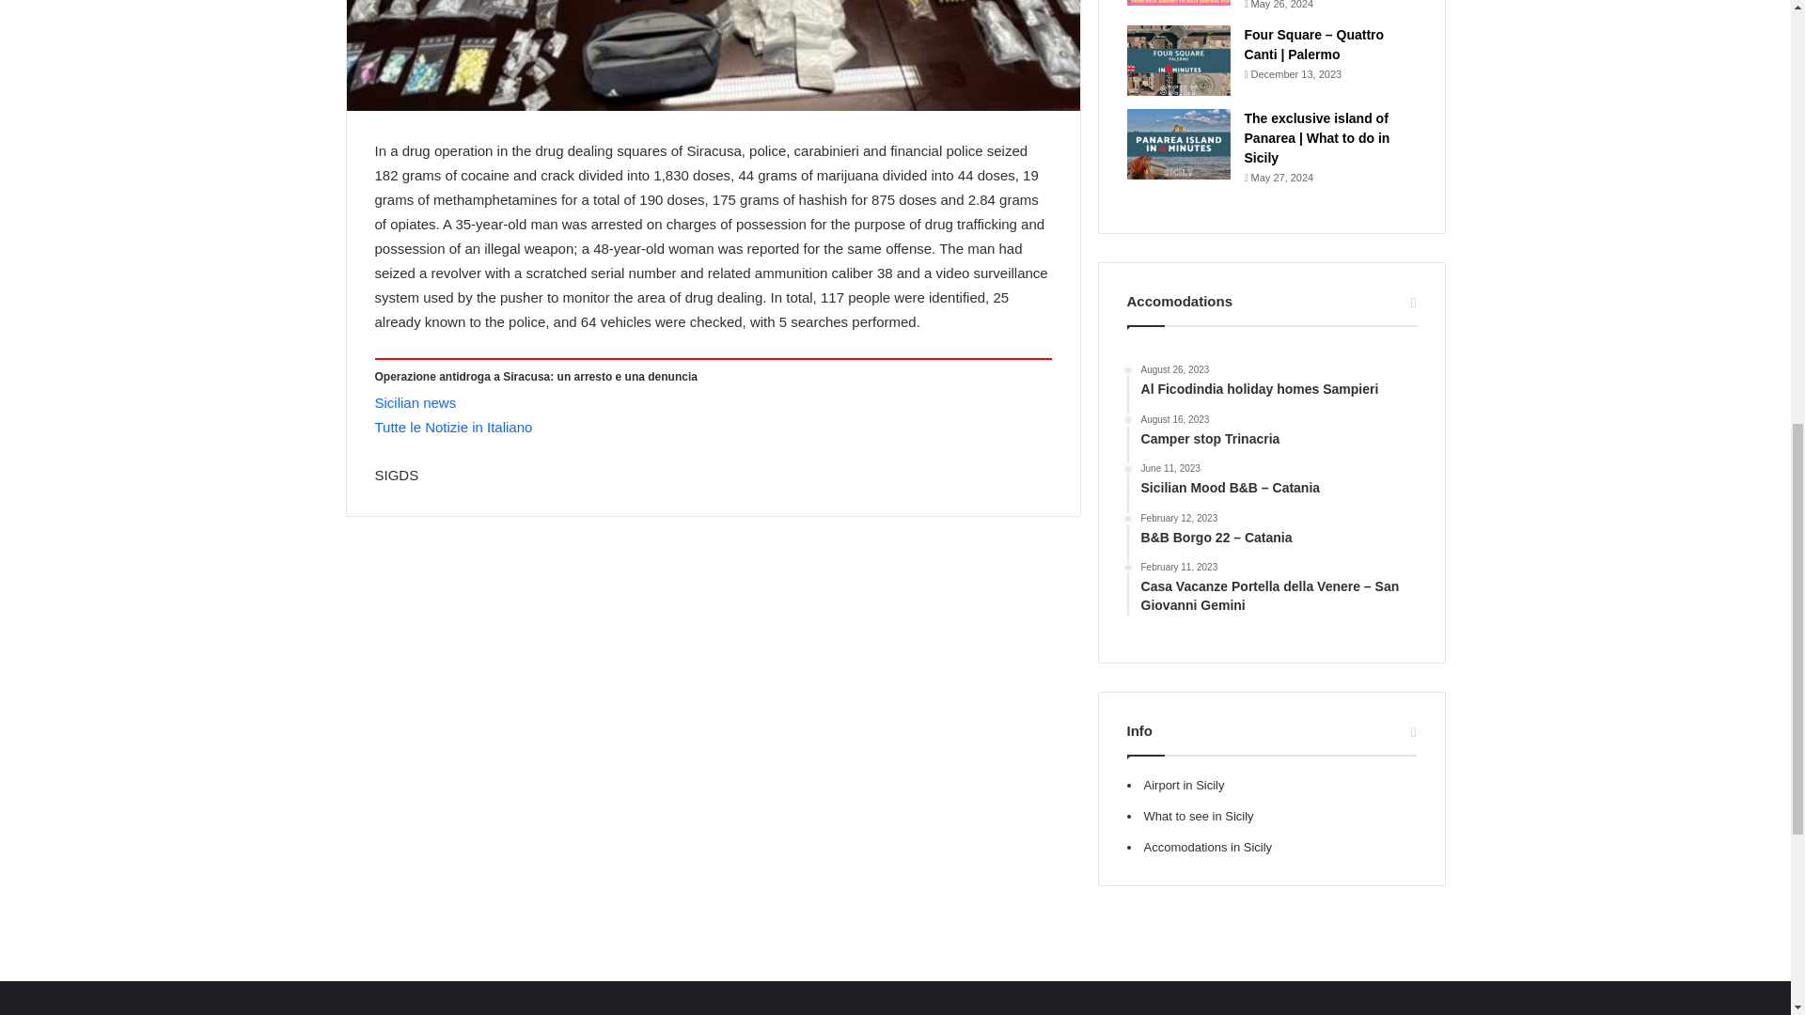 The height and width of the screenshot is (1015, 1805). Describe the element at coordinates (1279, 382) in the screenshot. I see `Sicilian news` at that location.